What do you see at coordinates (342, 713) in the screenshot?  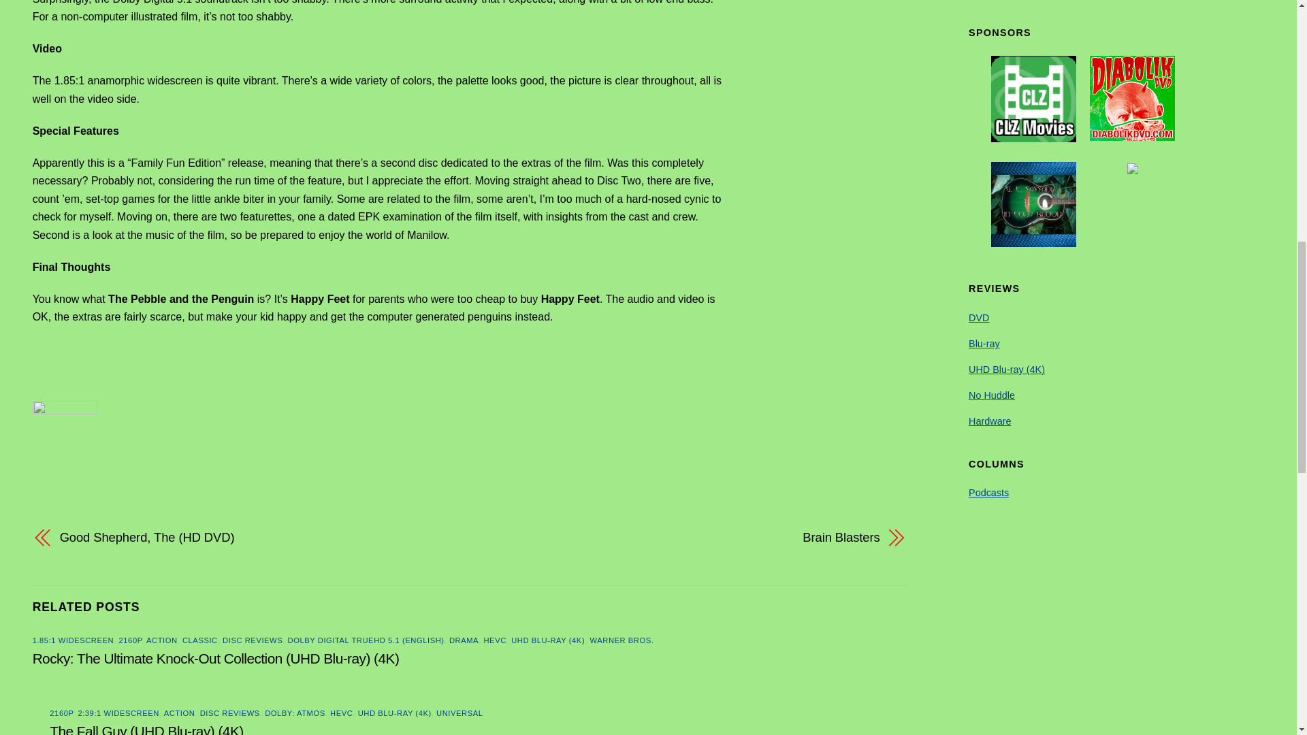 I see `HEVC` at bounding box center [342, 713].